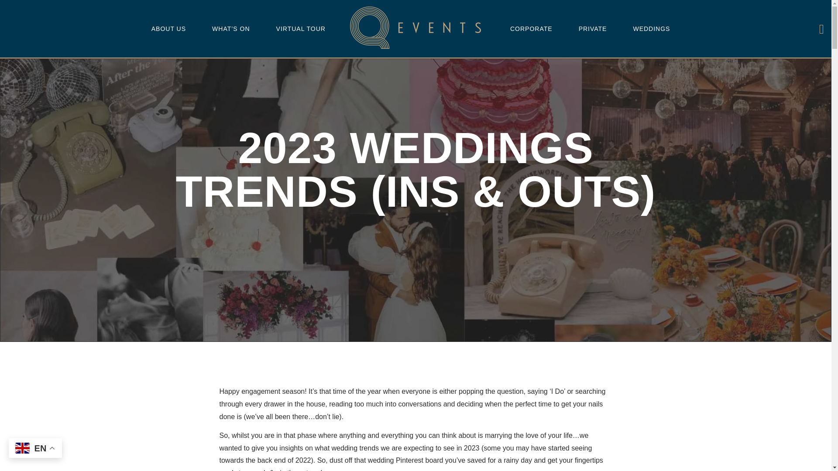 This screenshot has width=838, height=471. Describe the element at coordinates (651, 28) in the screenshot. I see `WEDDINGS` at that location.